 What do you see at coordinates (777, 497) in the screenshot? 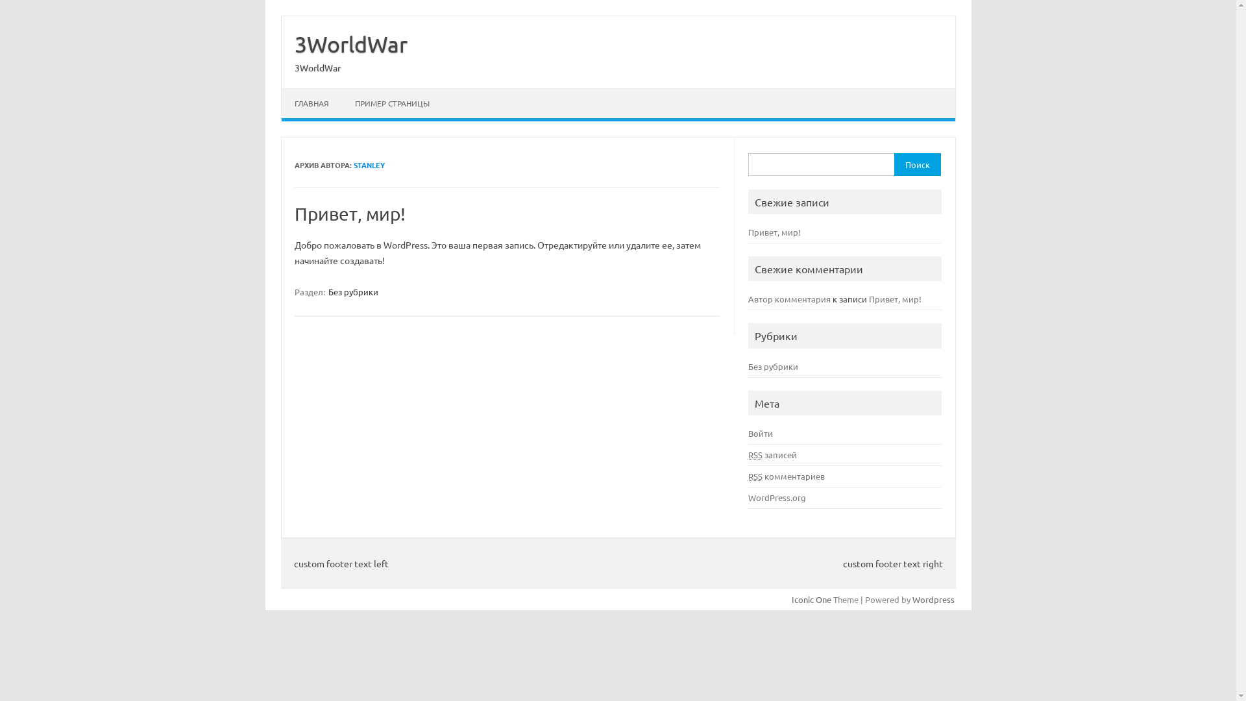
I see `WordPress.org` at bounding box center [777, 497].